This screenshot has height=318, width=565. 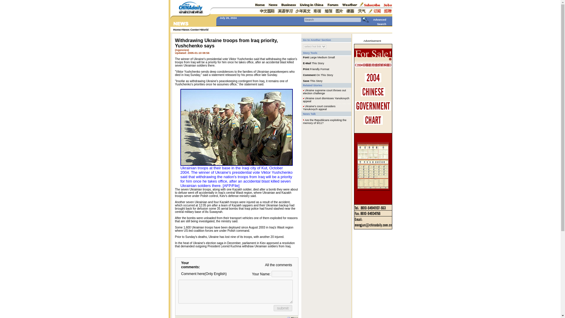 What do you see at coordinates (326, 100) in the screenshot?
I see `Ukraine court dismisses Yanukovych appeal` at bounding box center [326, 100].